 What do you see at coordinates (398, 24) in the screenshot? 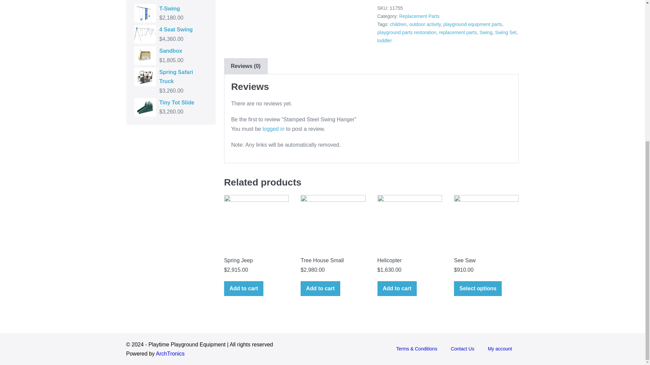
I see `children` at bounding box center [398, 24].